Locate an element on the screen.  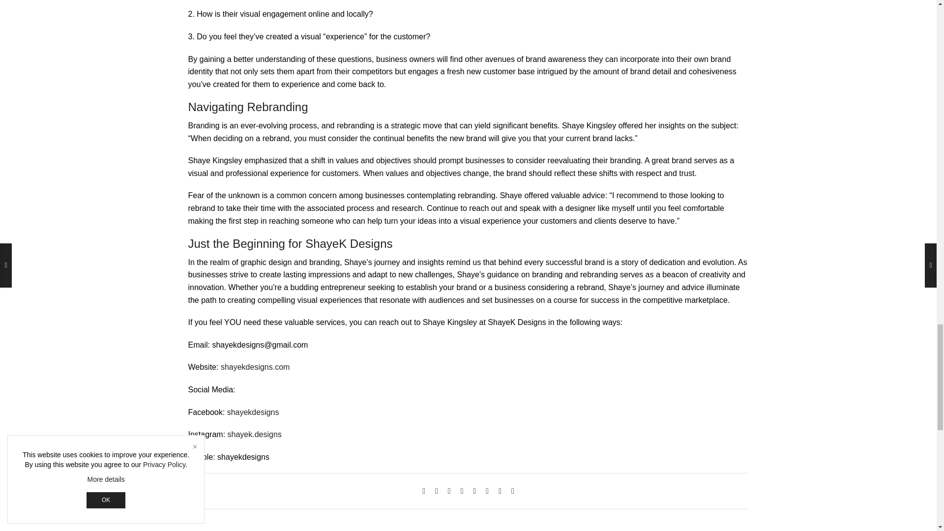
shayekdesigns is located at coordinates (253, 412).